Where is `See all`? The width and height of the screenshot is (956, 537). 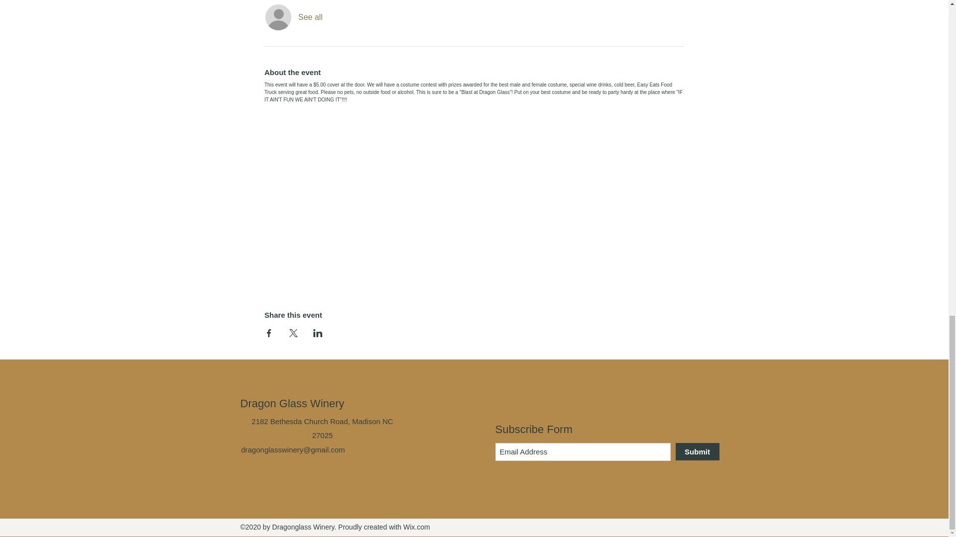
See all is located at coordinates (311, 17).